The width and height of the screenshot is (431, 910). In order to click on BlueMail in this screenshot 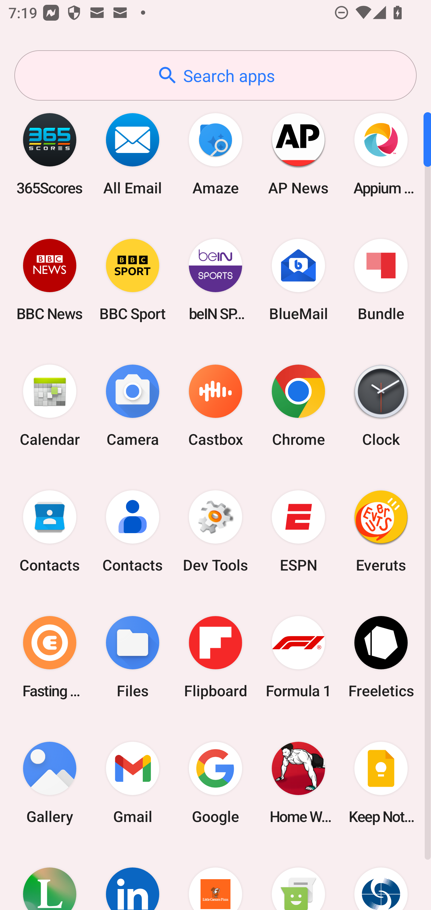, I will do `click(298, 280)`.